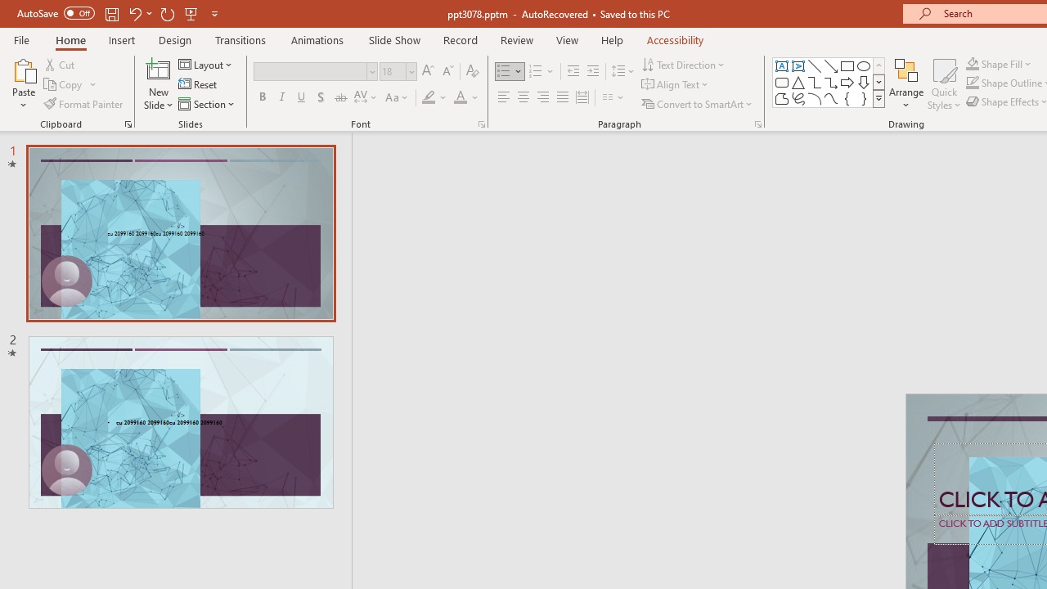 The width and height of the screenshot is (1047, 589). I want to click on Increase Indent, so click(593, 72).